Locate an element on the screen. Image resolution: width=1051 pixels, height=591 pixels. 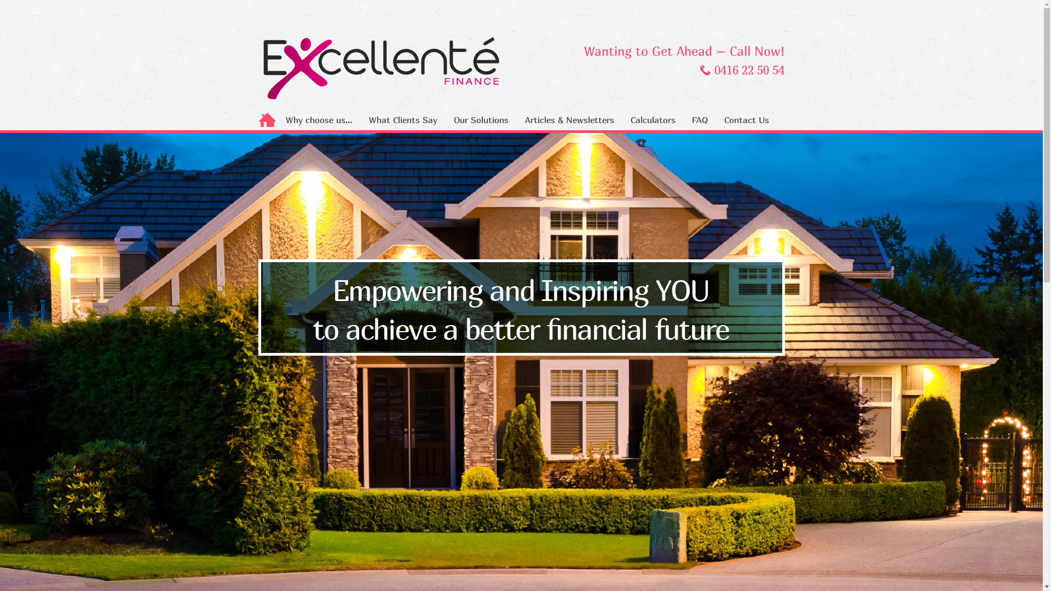
Articles & Newsletters is located at coordinates (567, 120).